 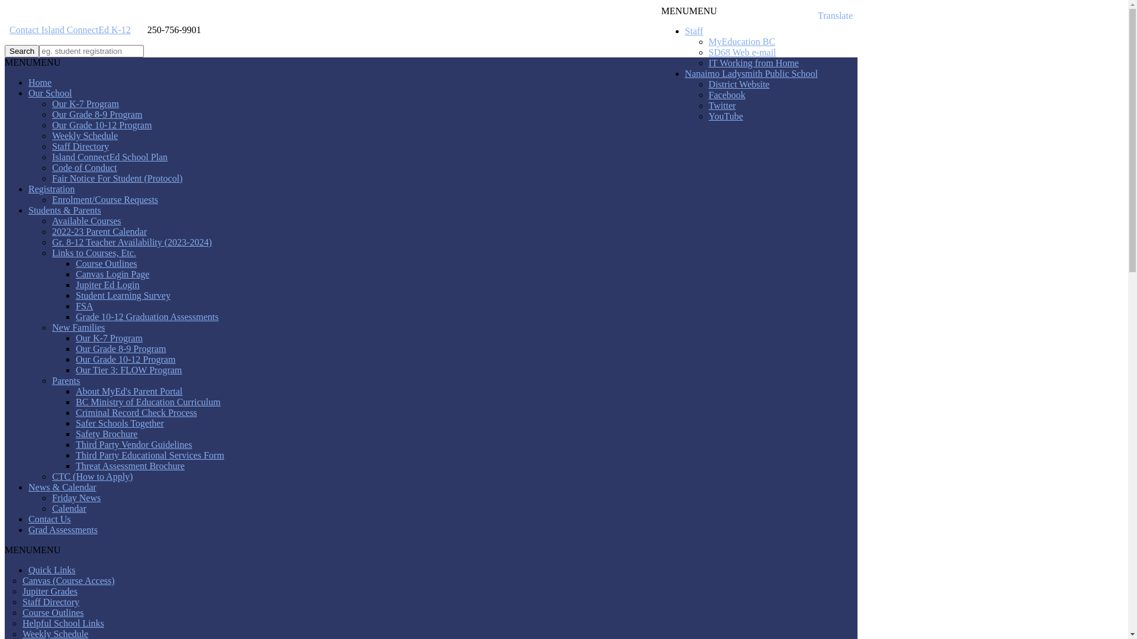 I want to click on Helpful School Links, so click(x=63, y=624).